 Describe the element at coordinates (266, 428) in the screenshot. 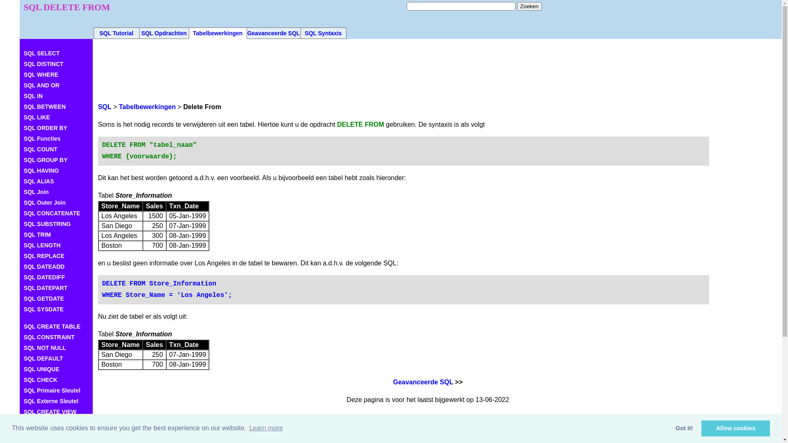

I see `Learn more` at that location.